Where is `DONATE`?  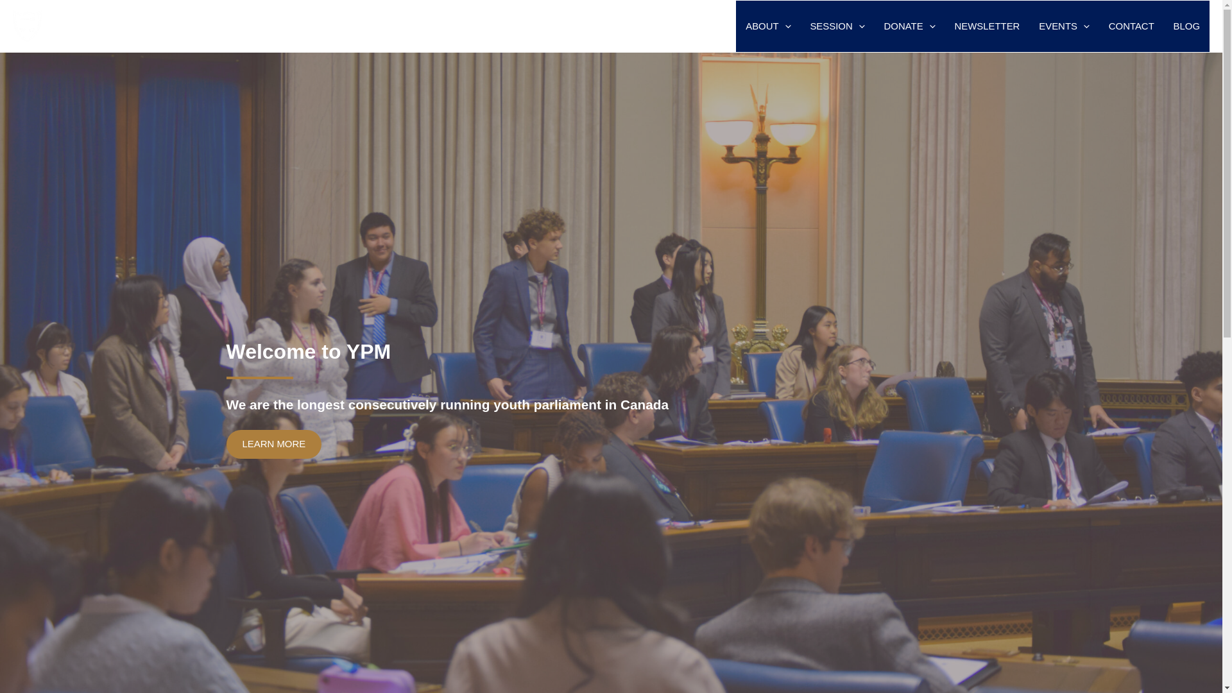 DONATE is located at coordinates (910, 26).